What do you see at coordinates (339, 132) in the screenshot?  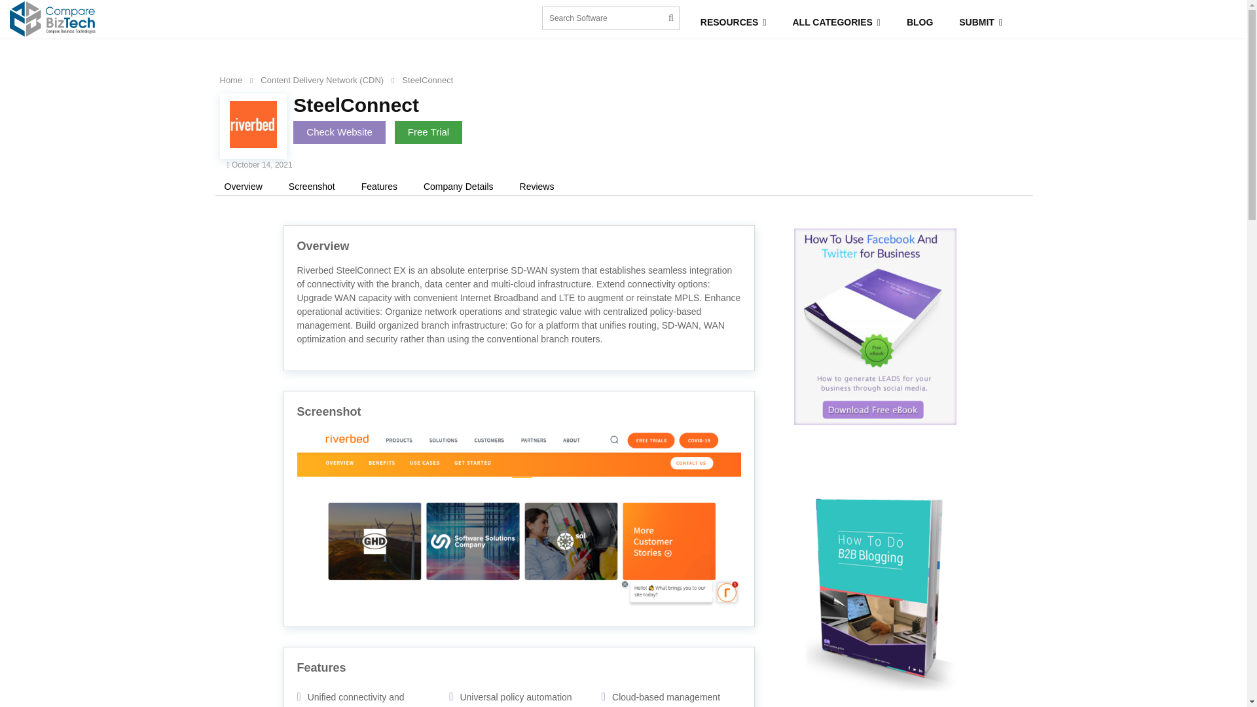 I see `Check Website` at bounding box center [339, 132].